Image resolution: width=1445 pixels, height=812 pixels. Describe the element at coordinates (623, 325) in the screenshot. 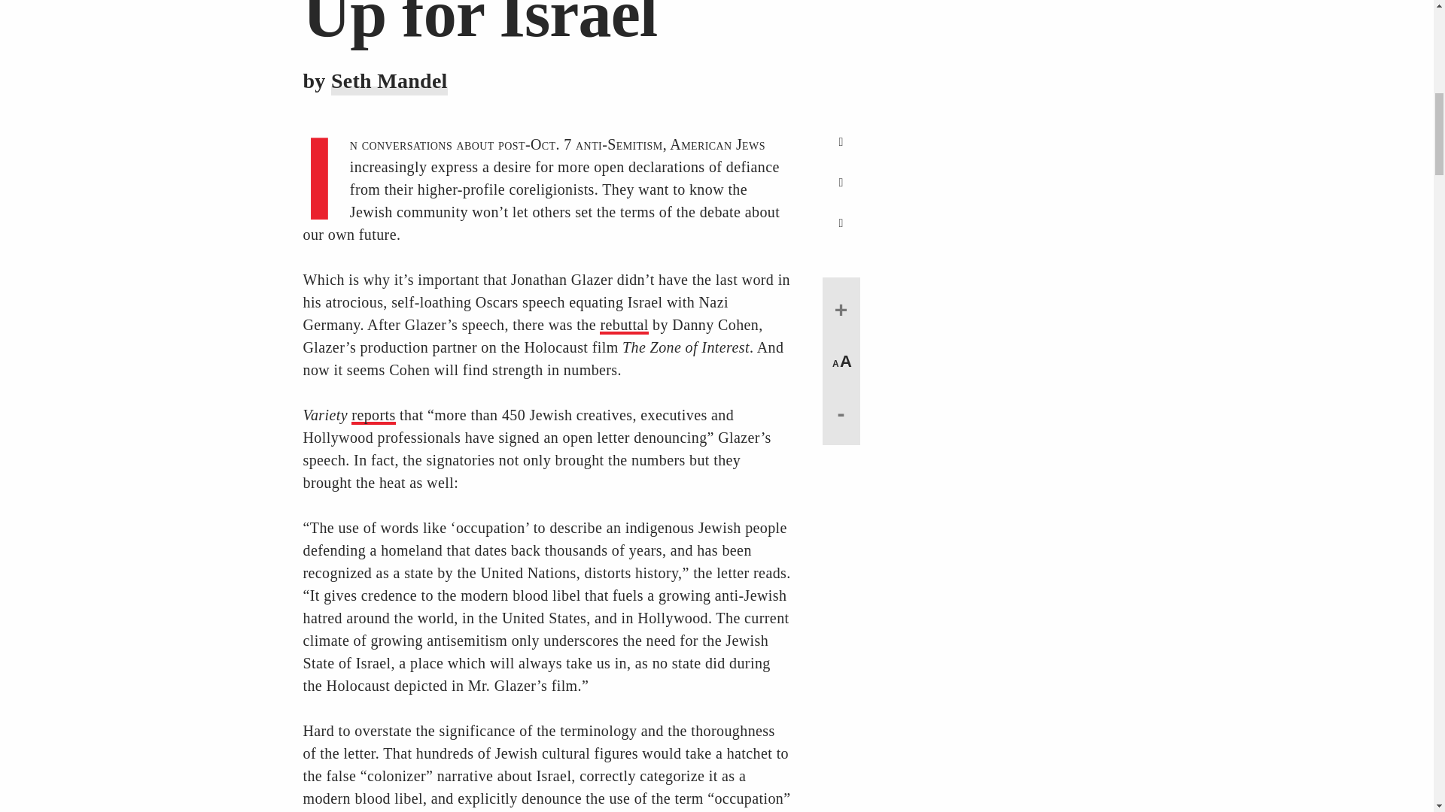

I see `rebuttal` at that location.